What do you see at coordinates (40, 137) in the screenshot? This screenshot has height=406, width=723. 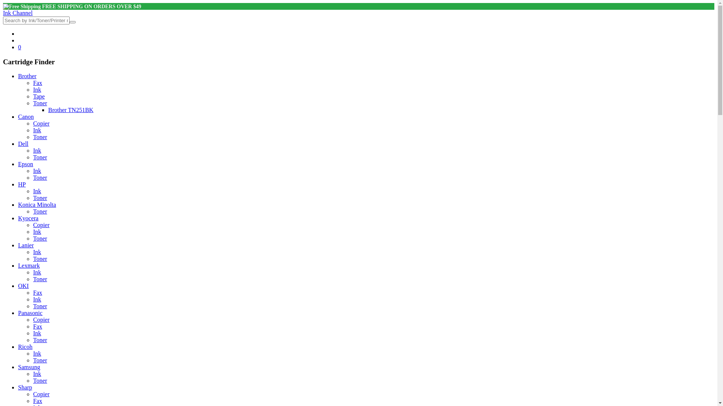 I see `Toner` at bounding box center [40, 137].